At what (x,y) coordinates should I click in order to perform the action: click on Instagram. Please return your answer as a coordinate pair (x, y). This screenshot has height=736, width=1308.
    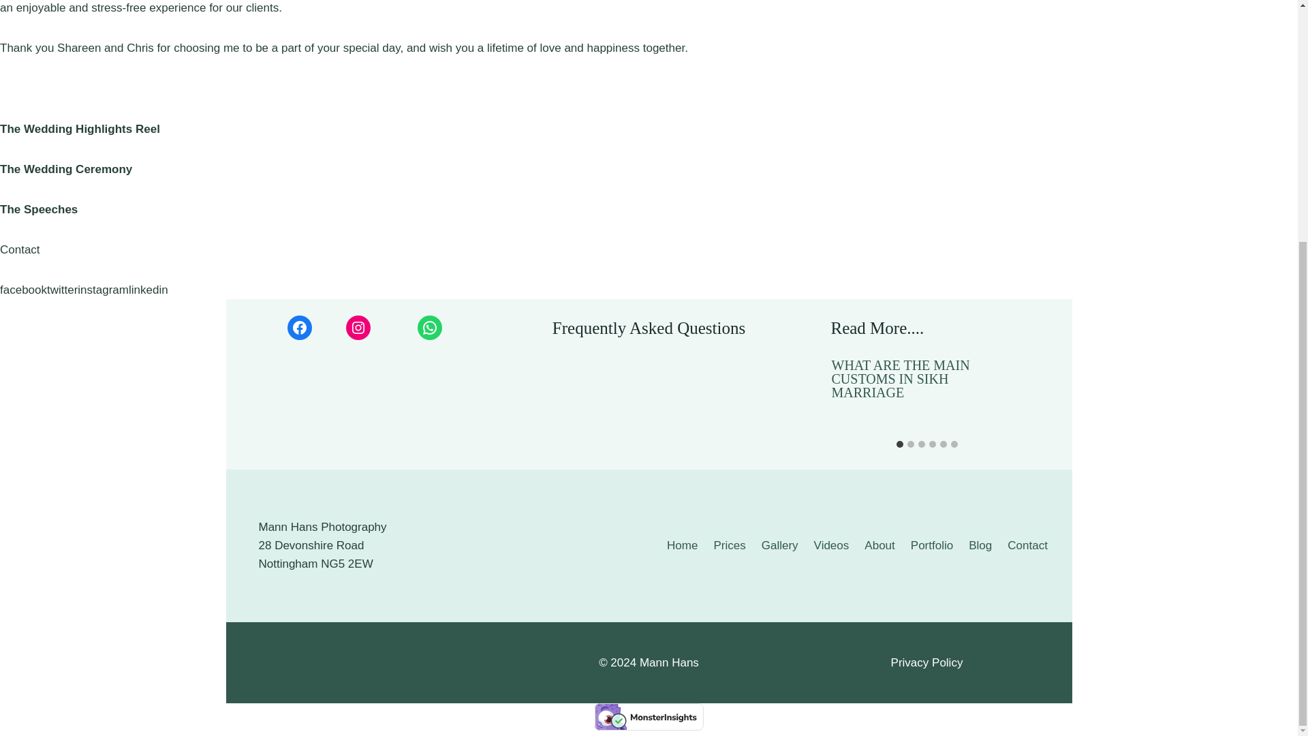
    Looking at the image, I should click on (358, 327).